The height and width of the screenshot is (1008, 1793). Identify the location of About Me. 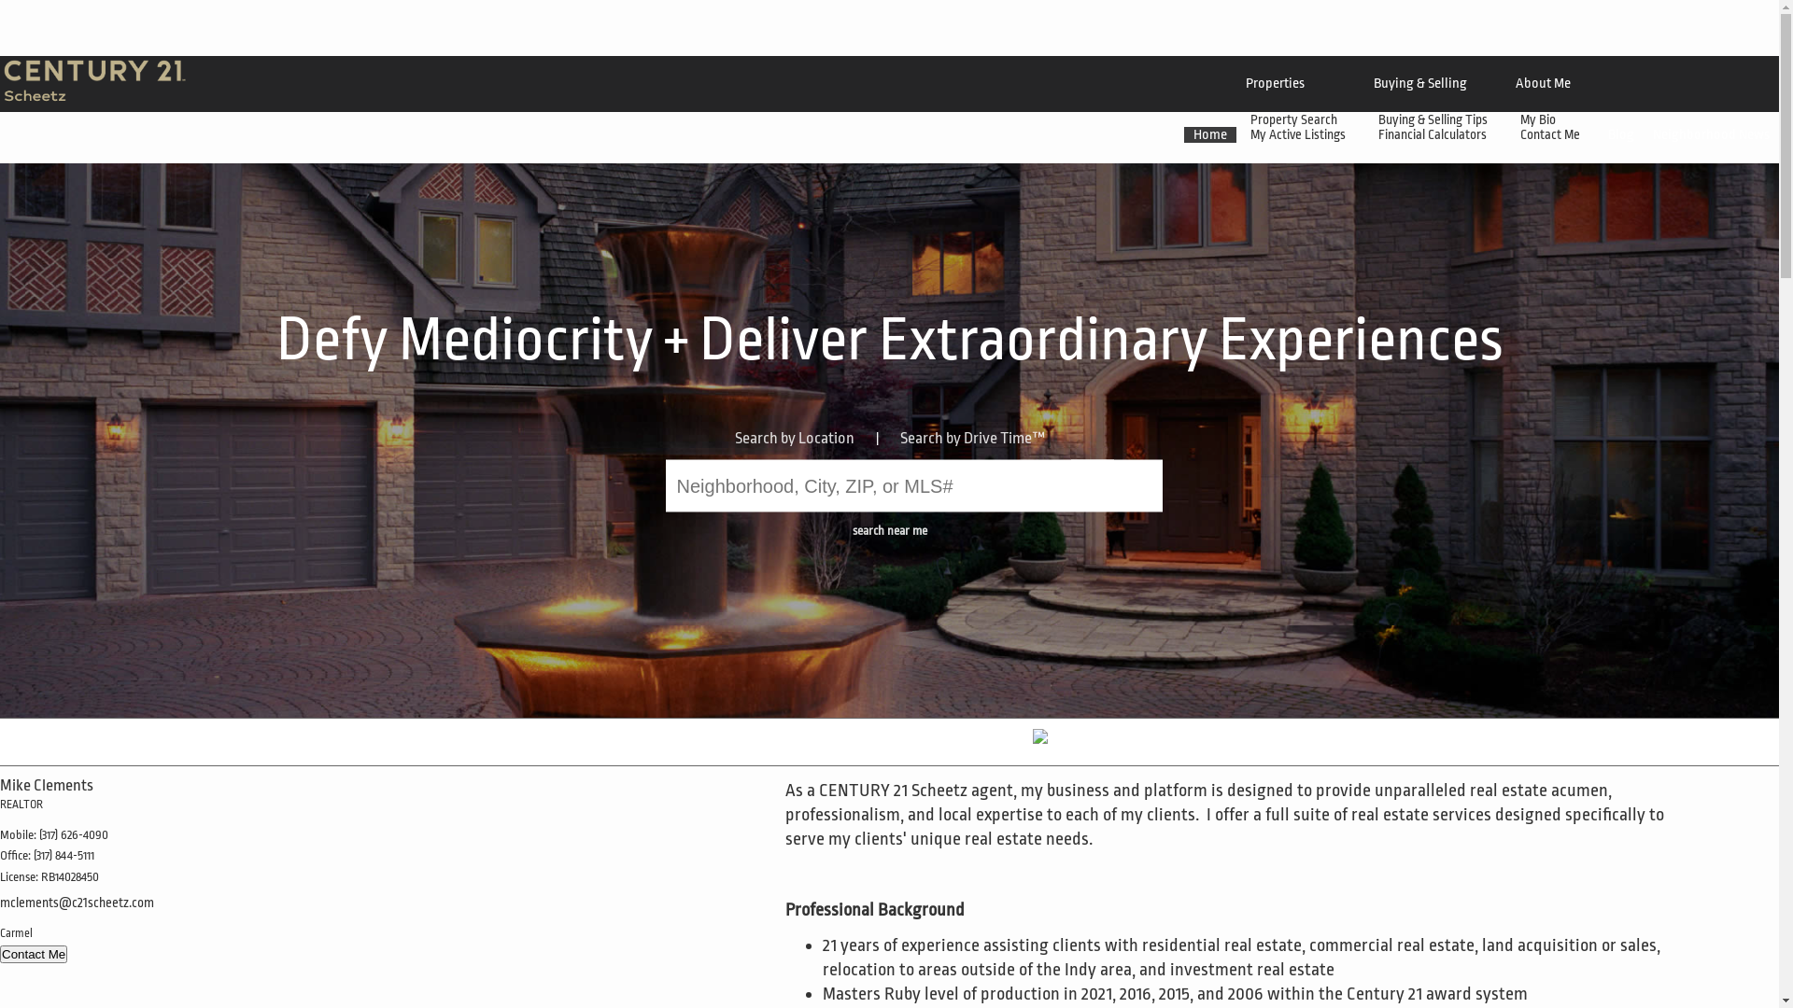
(1543, 84).